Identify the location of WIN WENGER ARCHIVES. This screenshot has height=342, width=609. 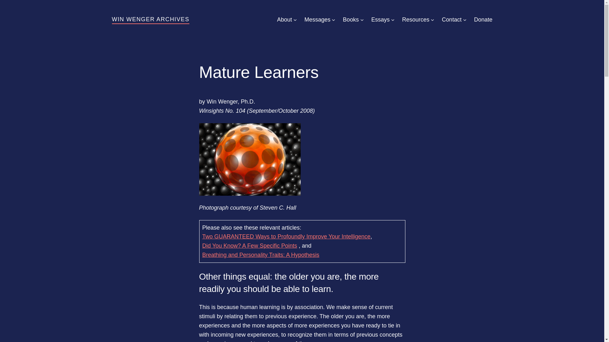
(150, 19).